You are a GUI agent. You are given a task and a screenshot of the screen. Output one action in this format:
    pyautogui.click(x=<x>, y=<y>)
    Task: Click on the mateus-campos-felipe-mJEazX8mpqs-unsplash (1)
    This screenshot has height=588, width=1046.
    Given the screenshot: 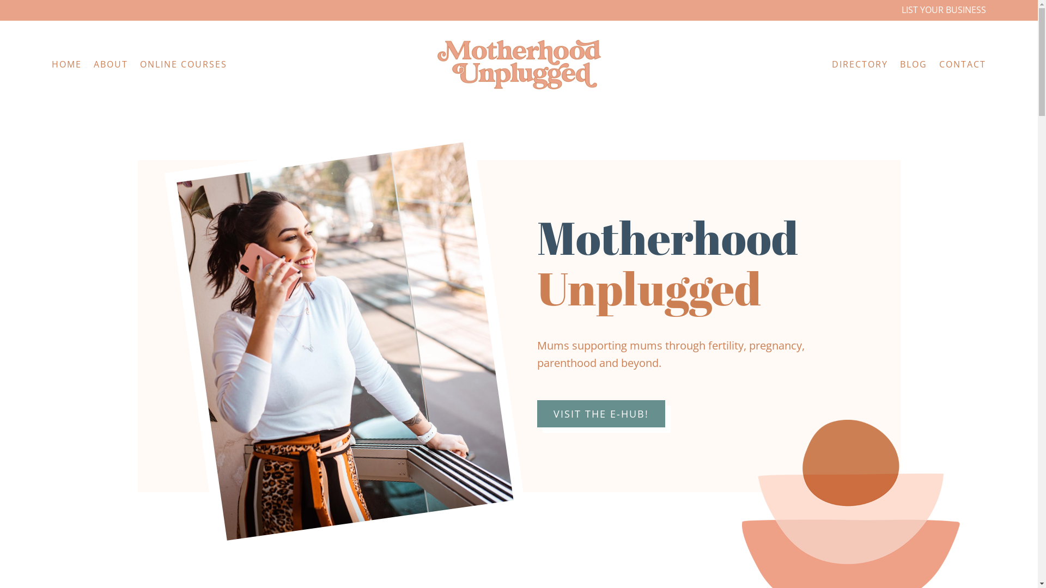 What is the action you would take?
    pyautogui.click(x=321, y=323)
    